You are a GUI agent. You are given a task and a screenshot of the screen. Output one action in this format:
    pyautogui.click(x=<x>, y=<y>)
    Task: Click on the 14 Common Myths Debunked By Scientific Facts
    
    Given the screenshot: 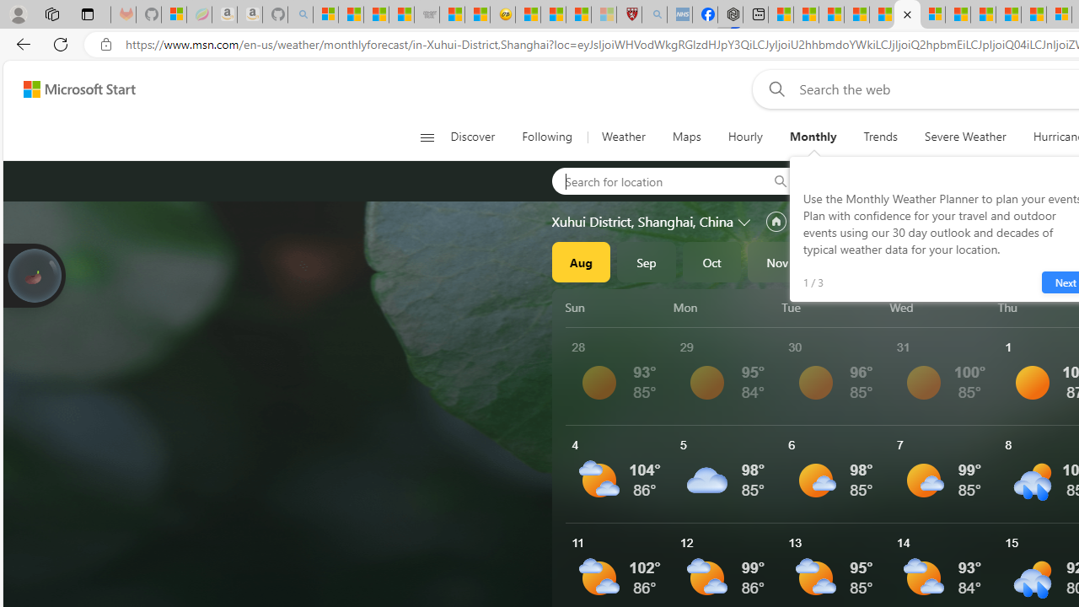 What is the action you would take?
    pyautogui.click(x=1008, y=15)
    